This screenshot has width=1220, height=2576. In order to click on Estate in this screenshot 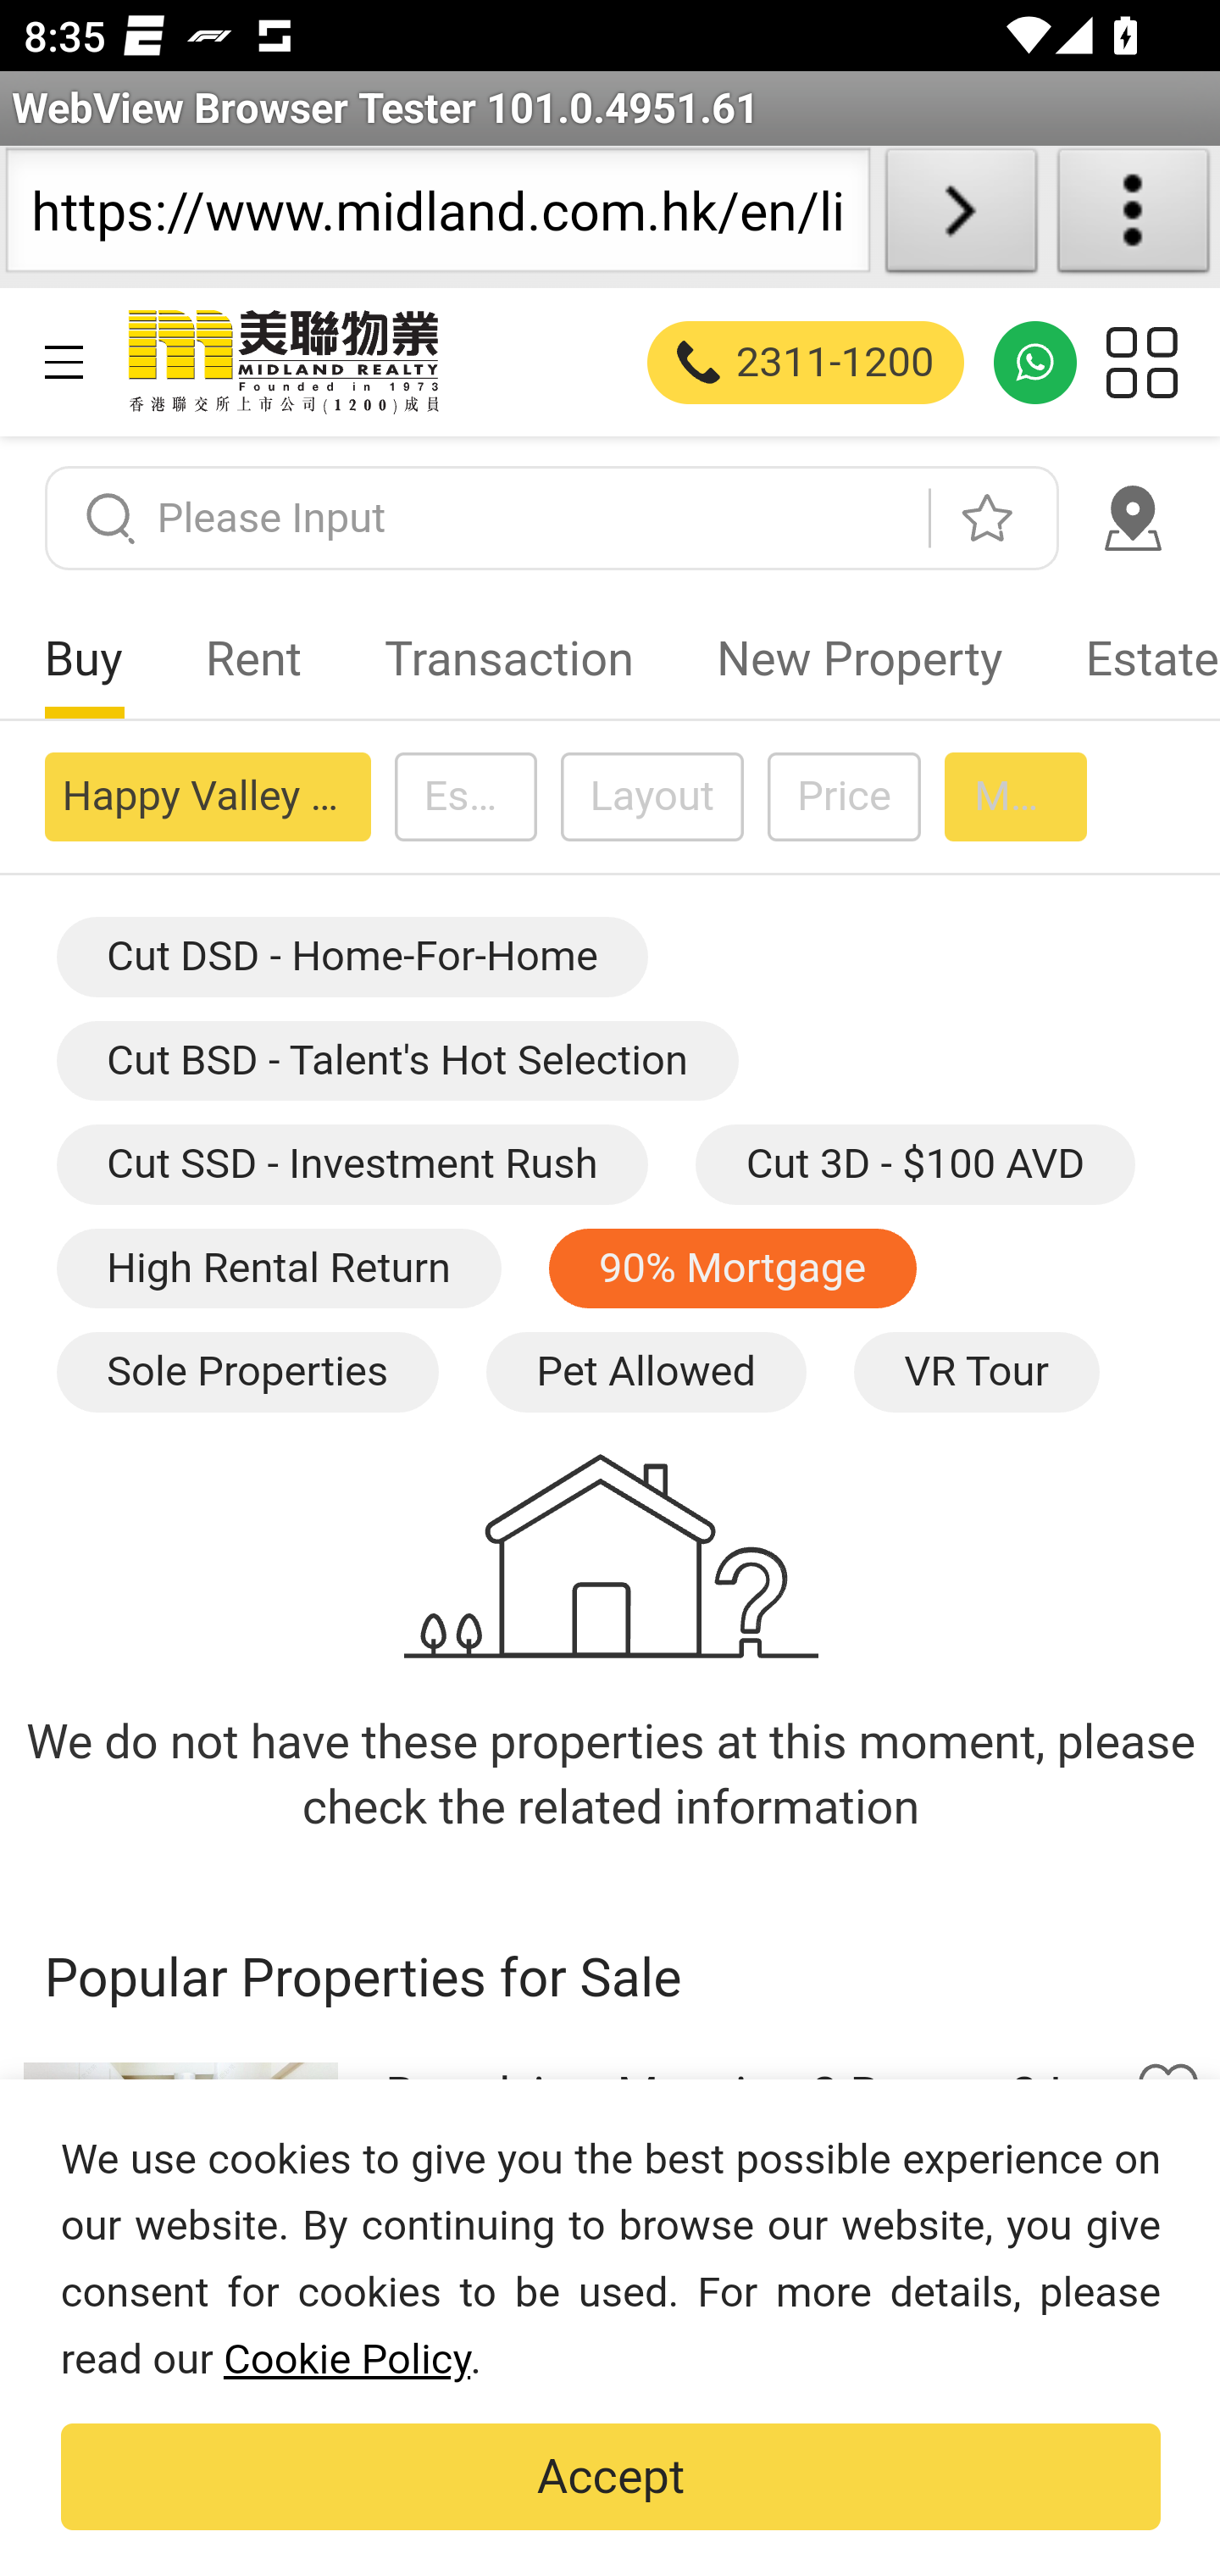, I will do `click(1132, 659)`.